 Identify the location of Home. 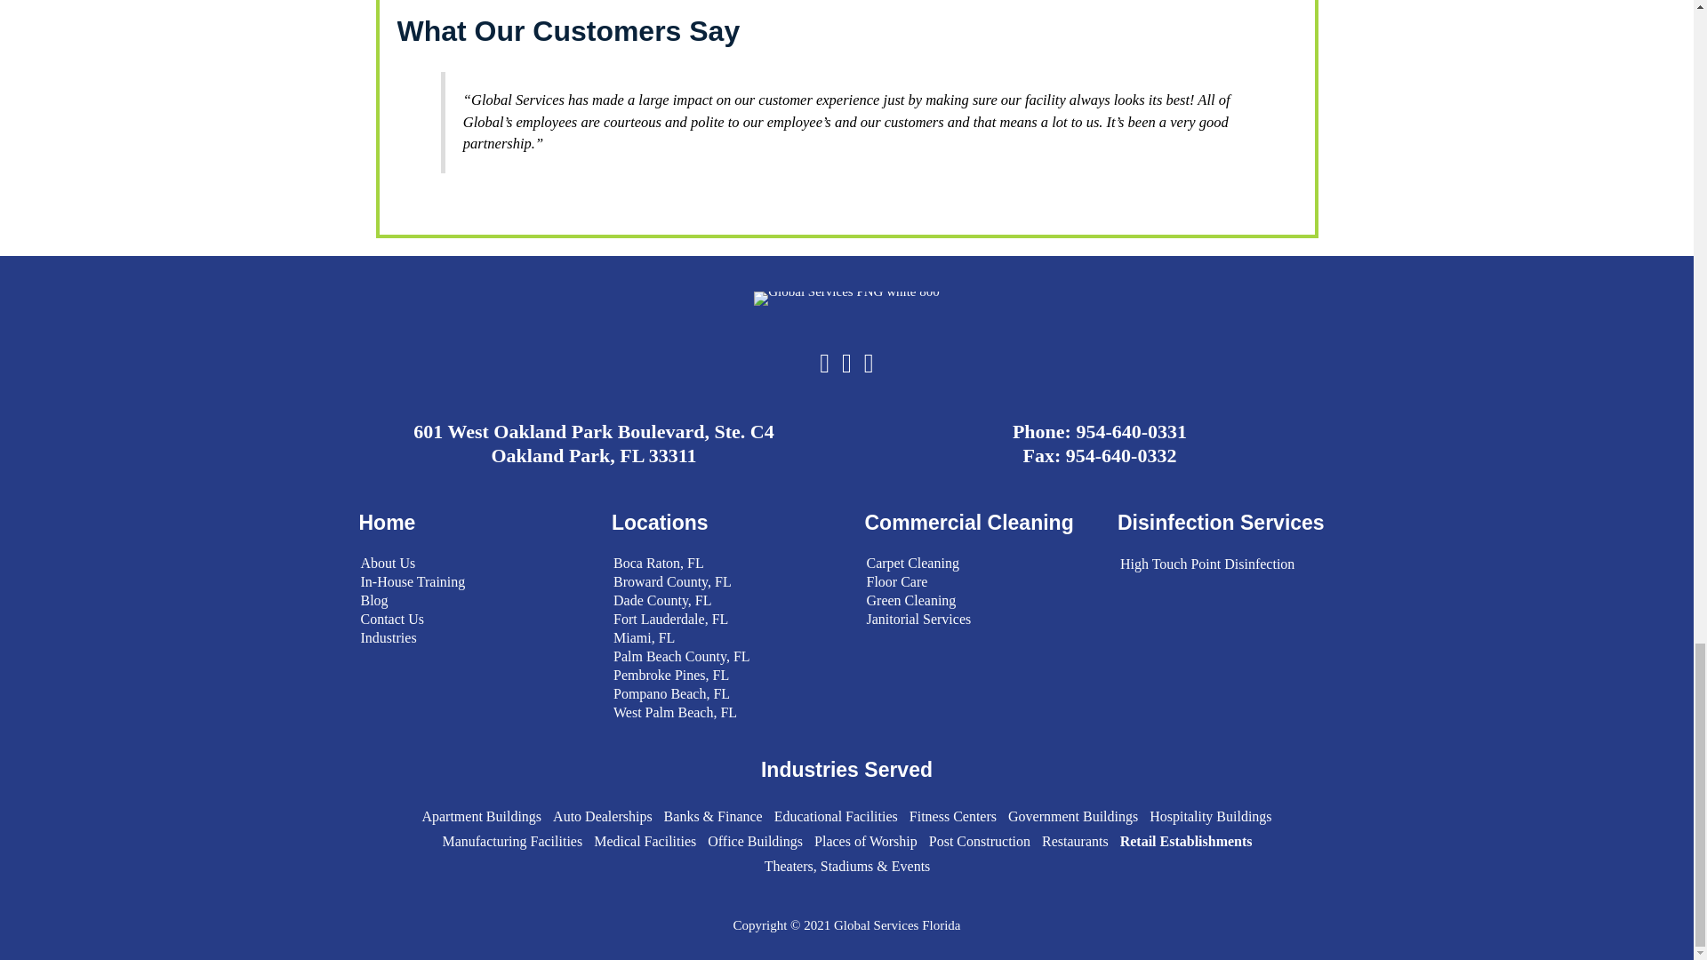
(388, 522).